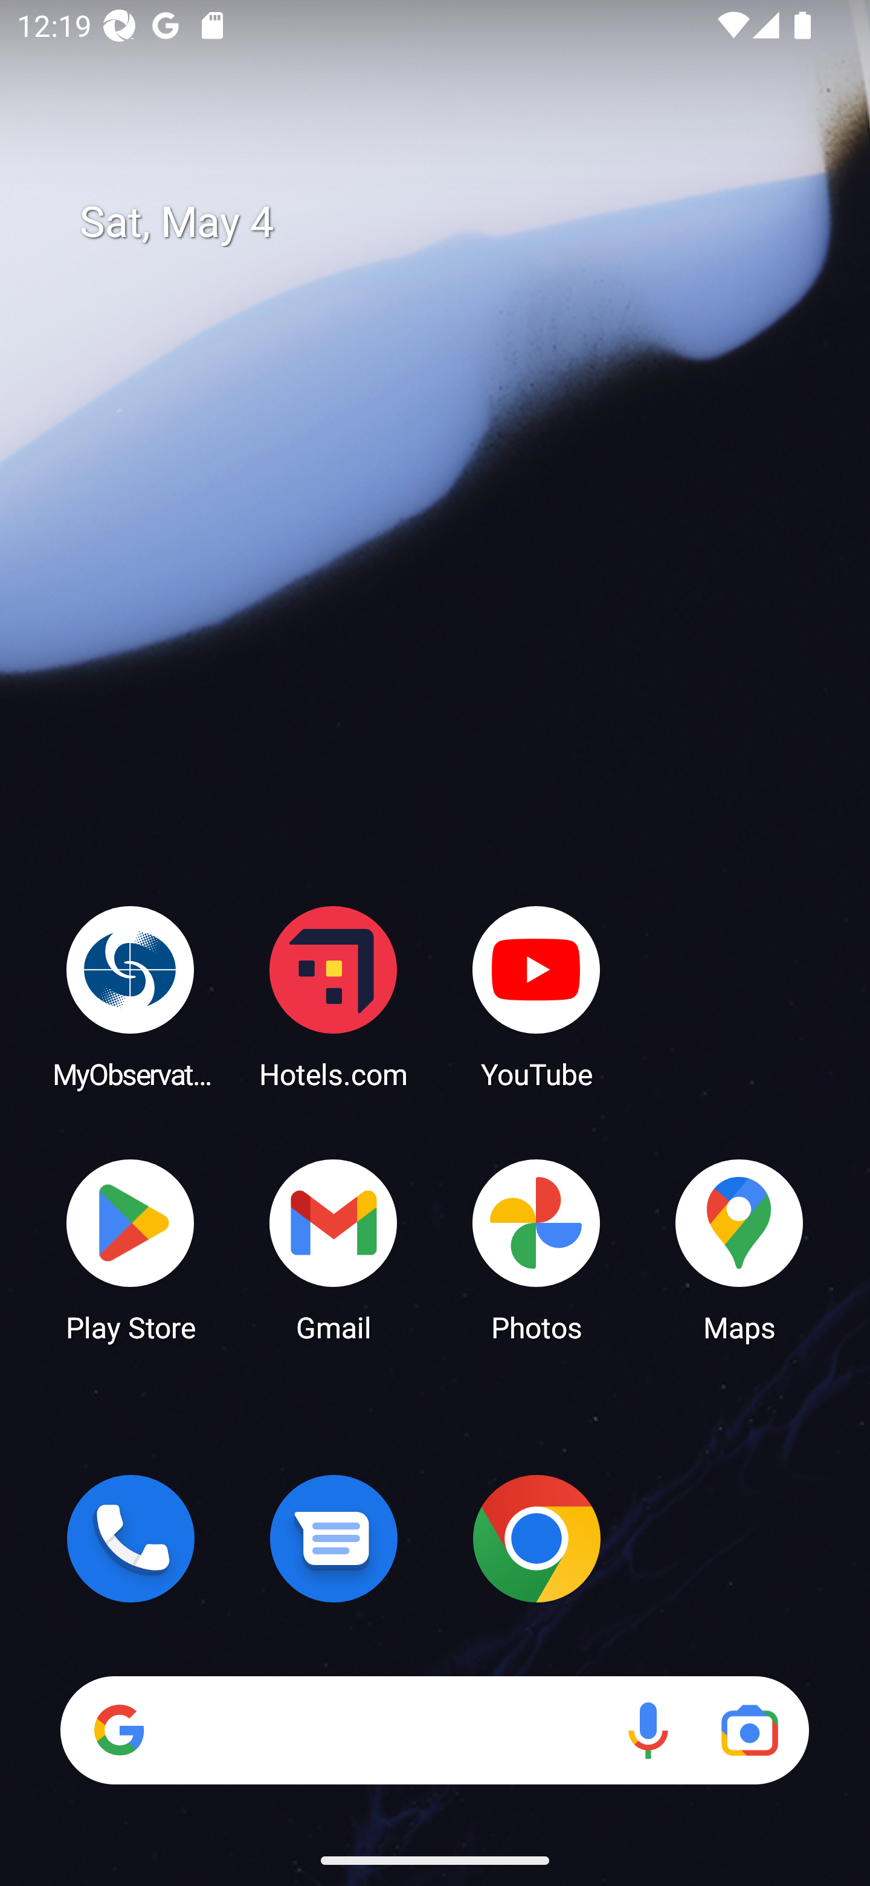 The width and height of the screenshot is (870, 1886). I want to click on MyObservatory, so click(130, 996).